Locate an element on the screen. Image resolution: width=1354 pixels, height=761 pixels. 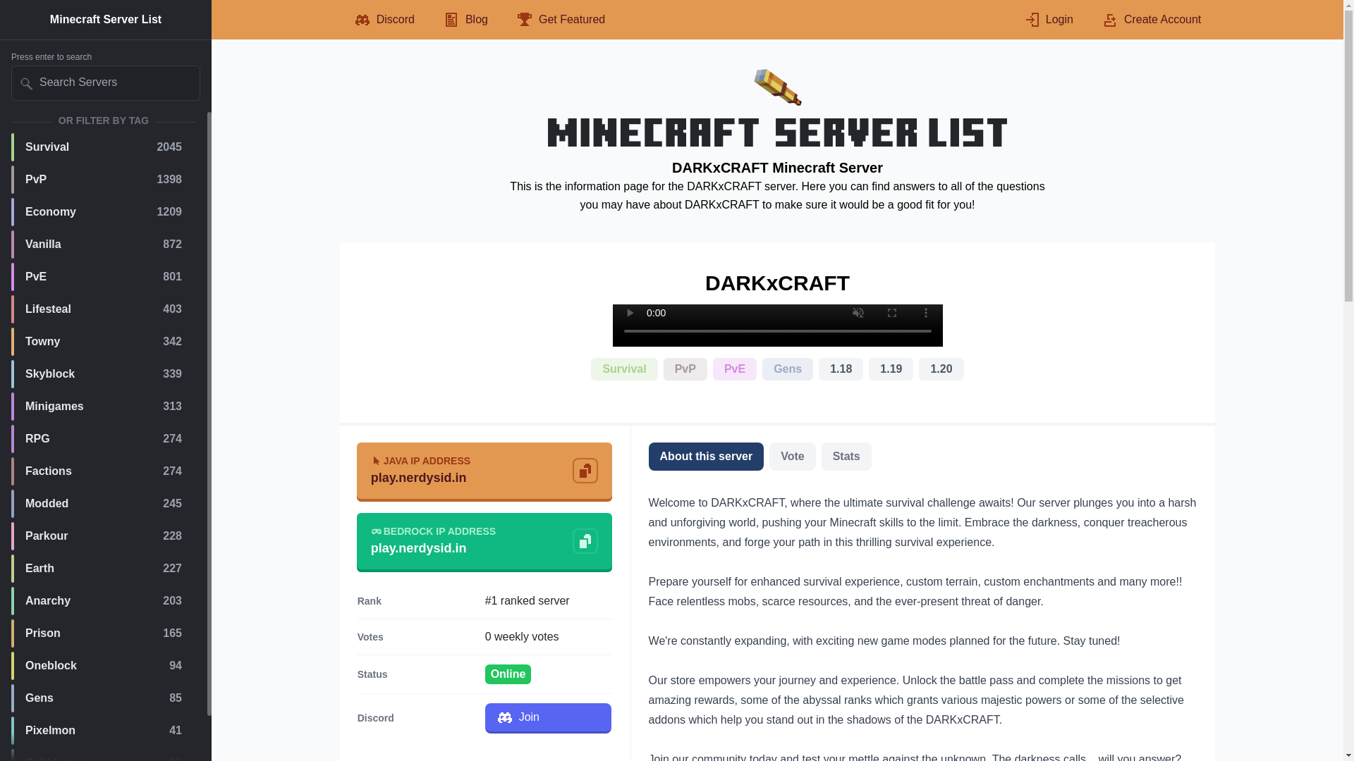
1.18 is located at coordinates (1151, 20).